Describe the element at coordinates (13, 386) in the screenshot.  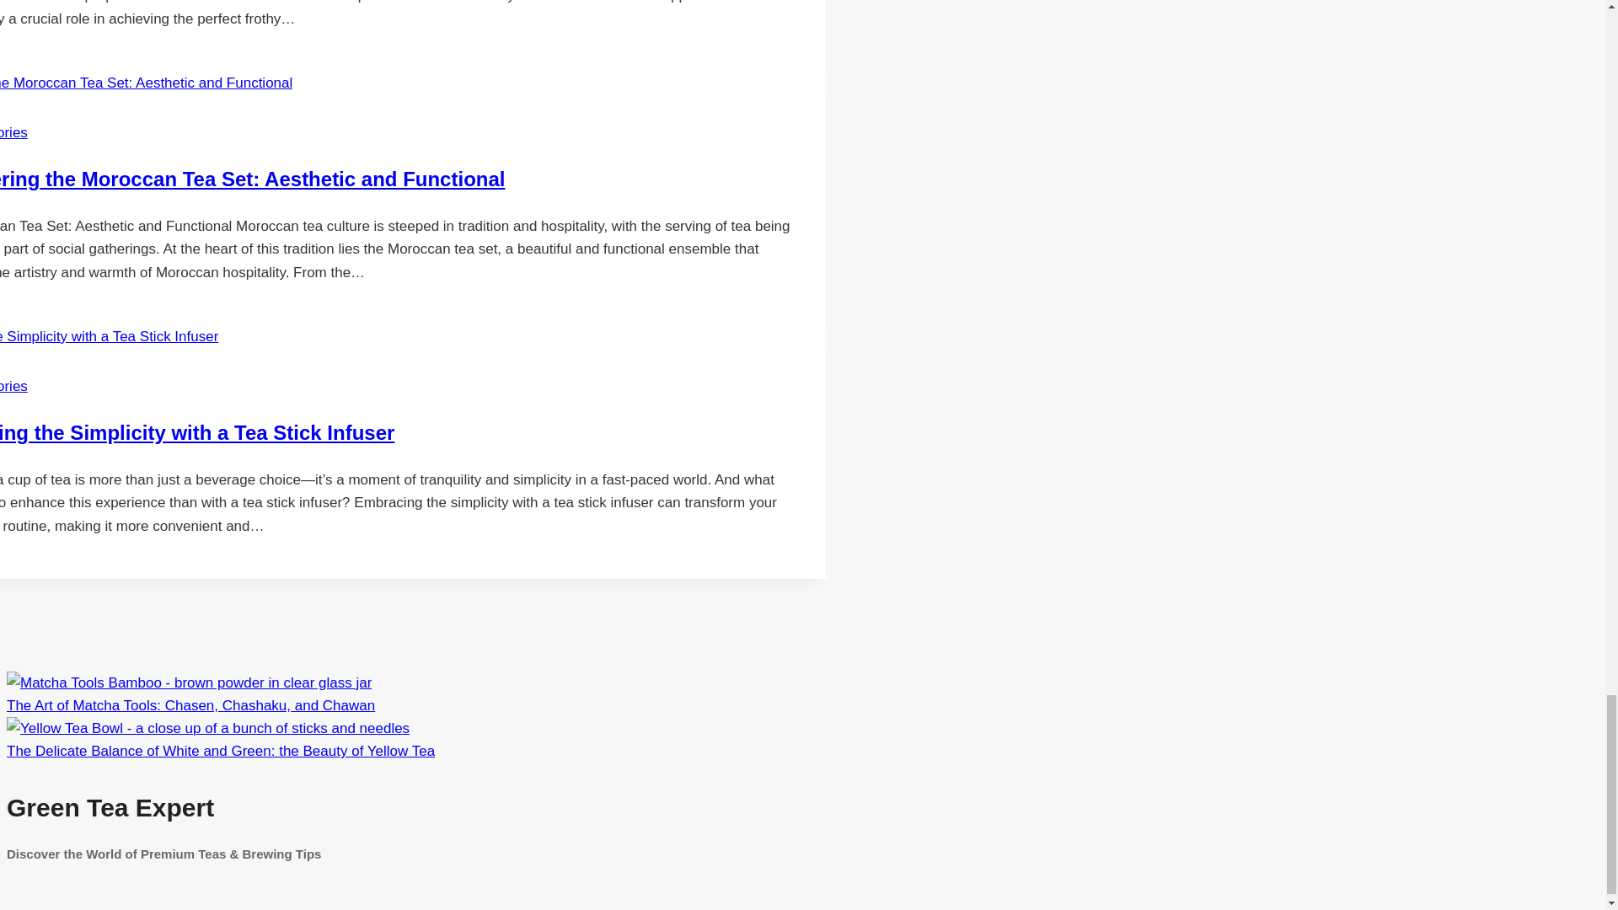
I see `Tea Accessories` at that location.